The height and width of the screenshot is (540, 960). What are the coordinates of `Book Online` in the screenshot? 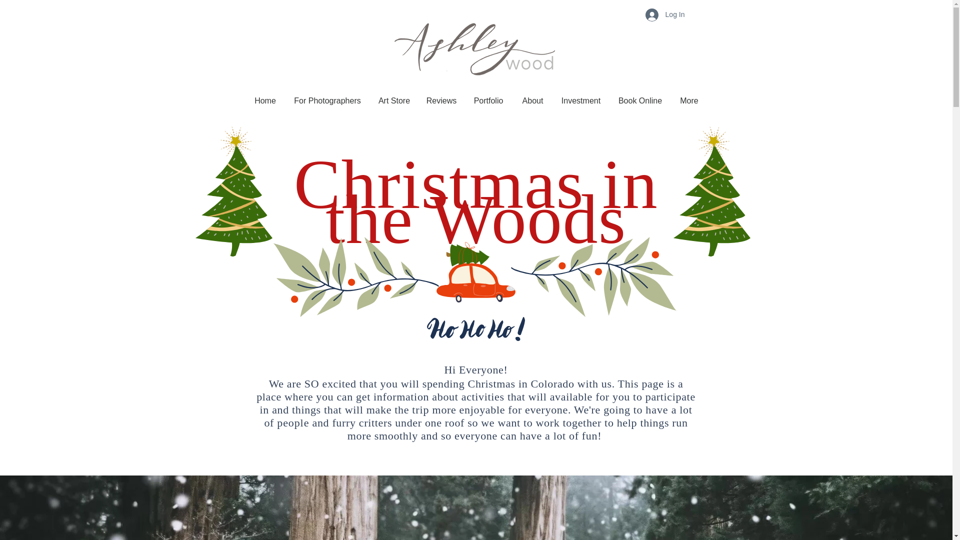 It's located at (640, 101).